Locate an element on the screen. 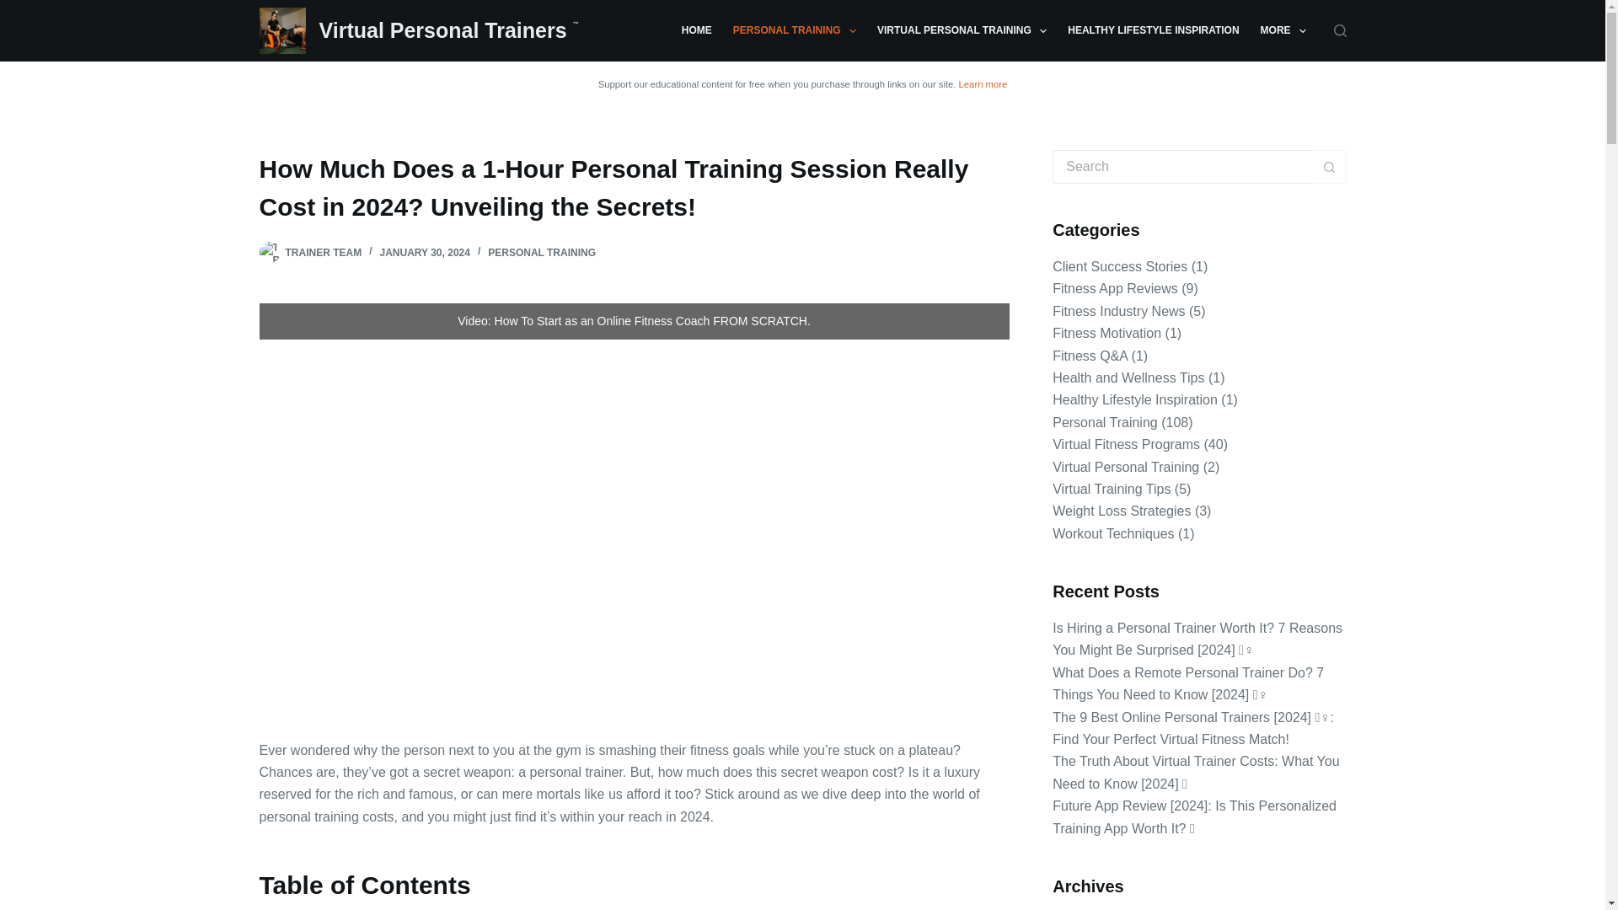 The image size is (1618, 910). Posts by Trainer Team is located at coordinates (322, 252).